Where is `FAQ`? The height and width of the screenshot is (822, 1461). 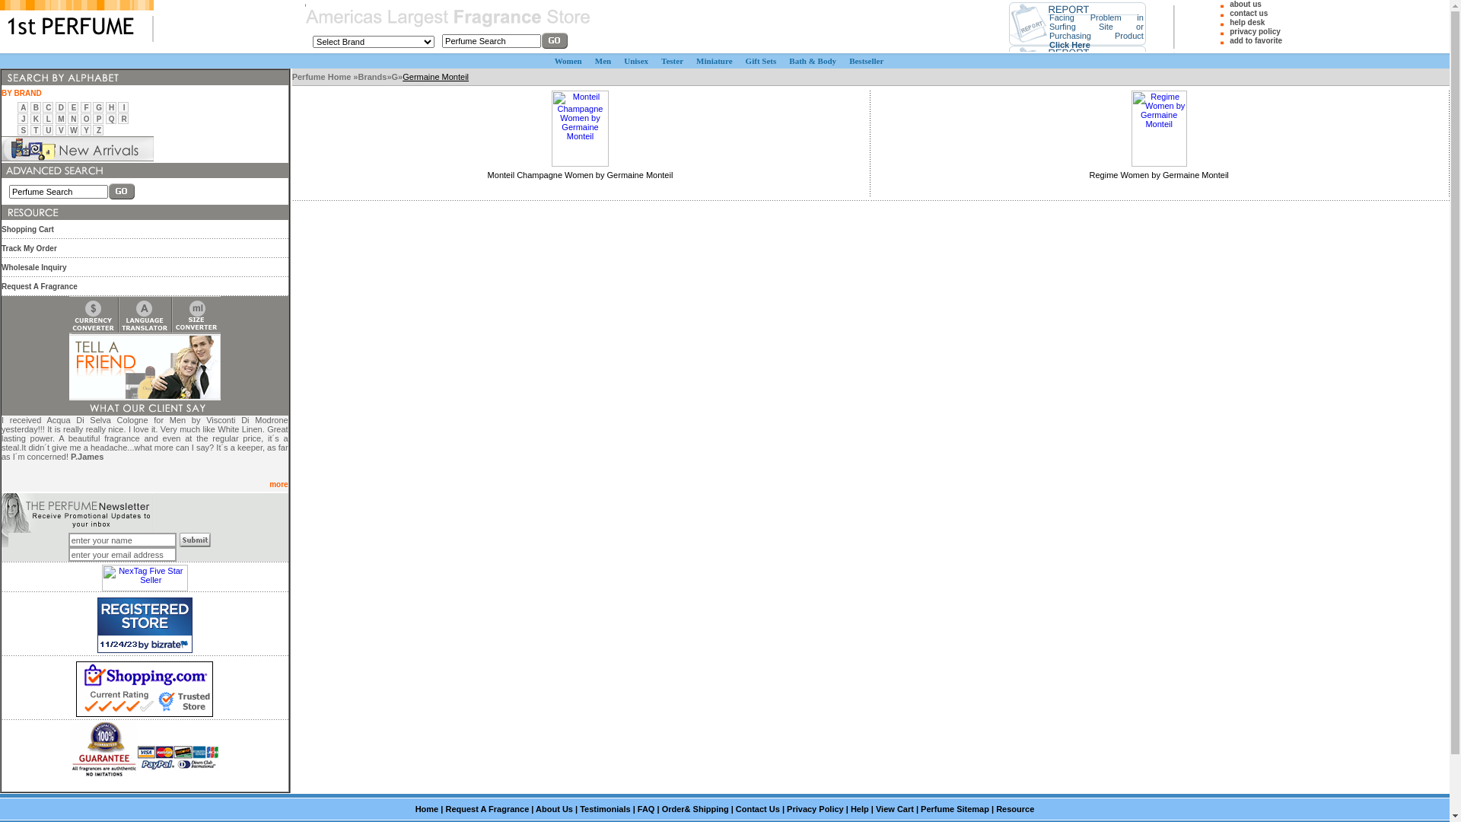 FAQ is located at coordinates (647, 809).